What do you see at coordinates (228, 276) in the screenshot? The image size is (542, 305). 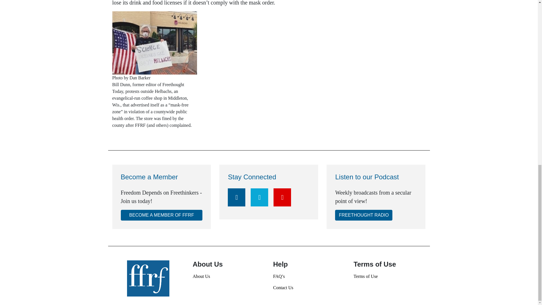 I see `About Us` at bounding box center [228, 276].